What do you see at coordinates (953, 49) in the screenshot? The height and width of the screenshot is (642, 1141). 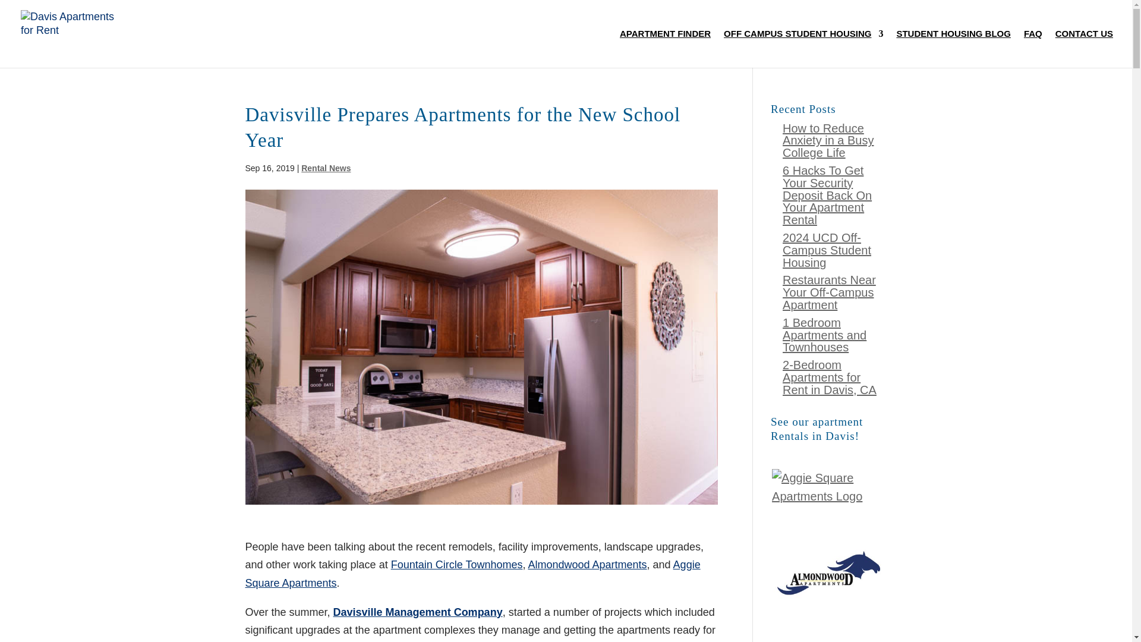 I see `STUDENT HOUSING BLOG` at bounding box center [953, 49].